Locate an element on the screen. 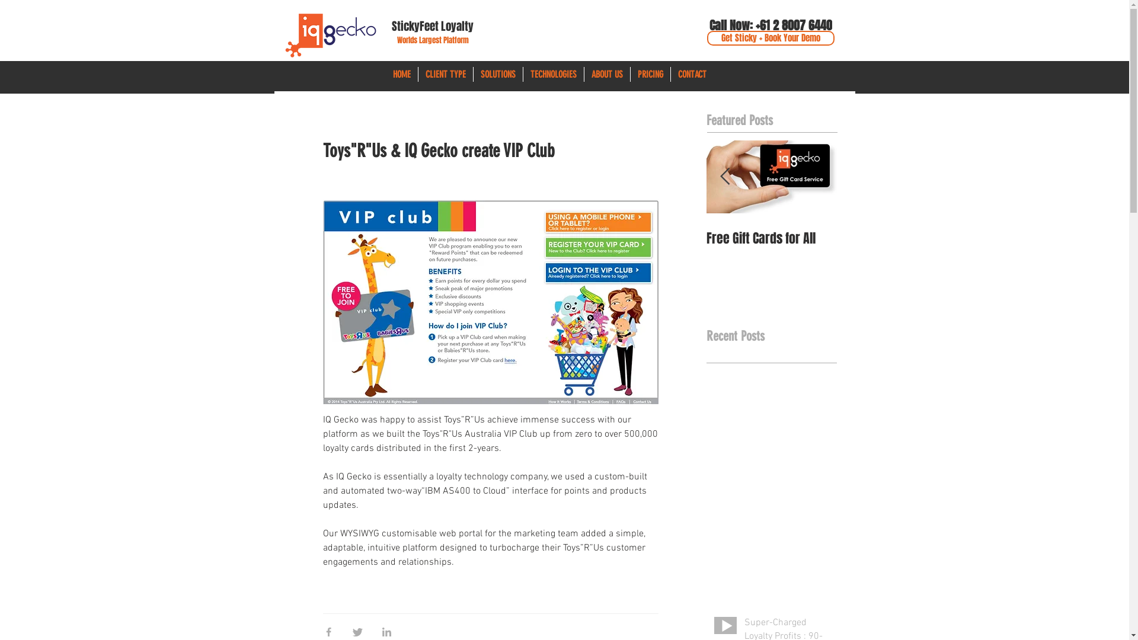 Image resolution: width=1138 pixels, height=640 pixels. SOLUTIONS is located at coordinates (498, 75).